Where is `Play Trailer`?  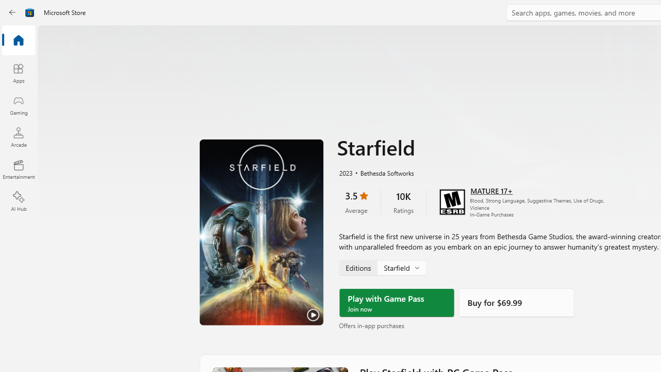 Play Trailer is located at coordinates (261, 232).